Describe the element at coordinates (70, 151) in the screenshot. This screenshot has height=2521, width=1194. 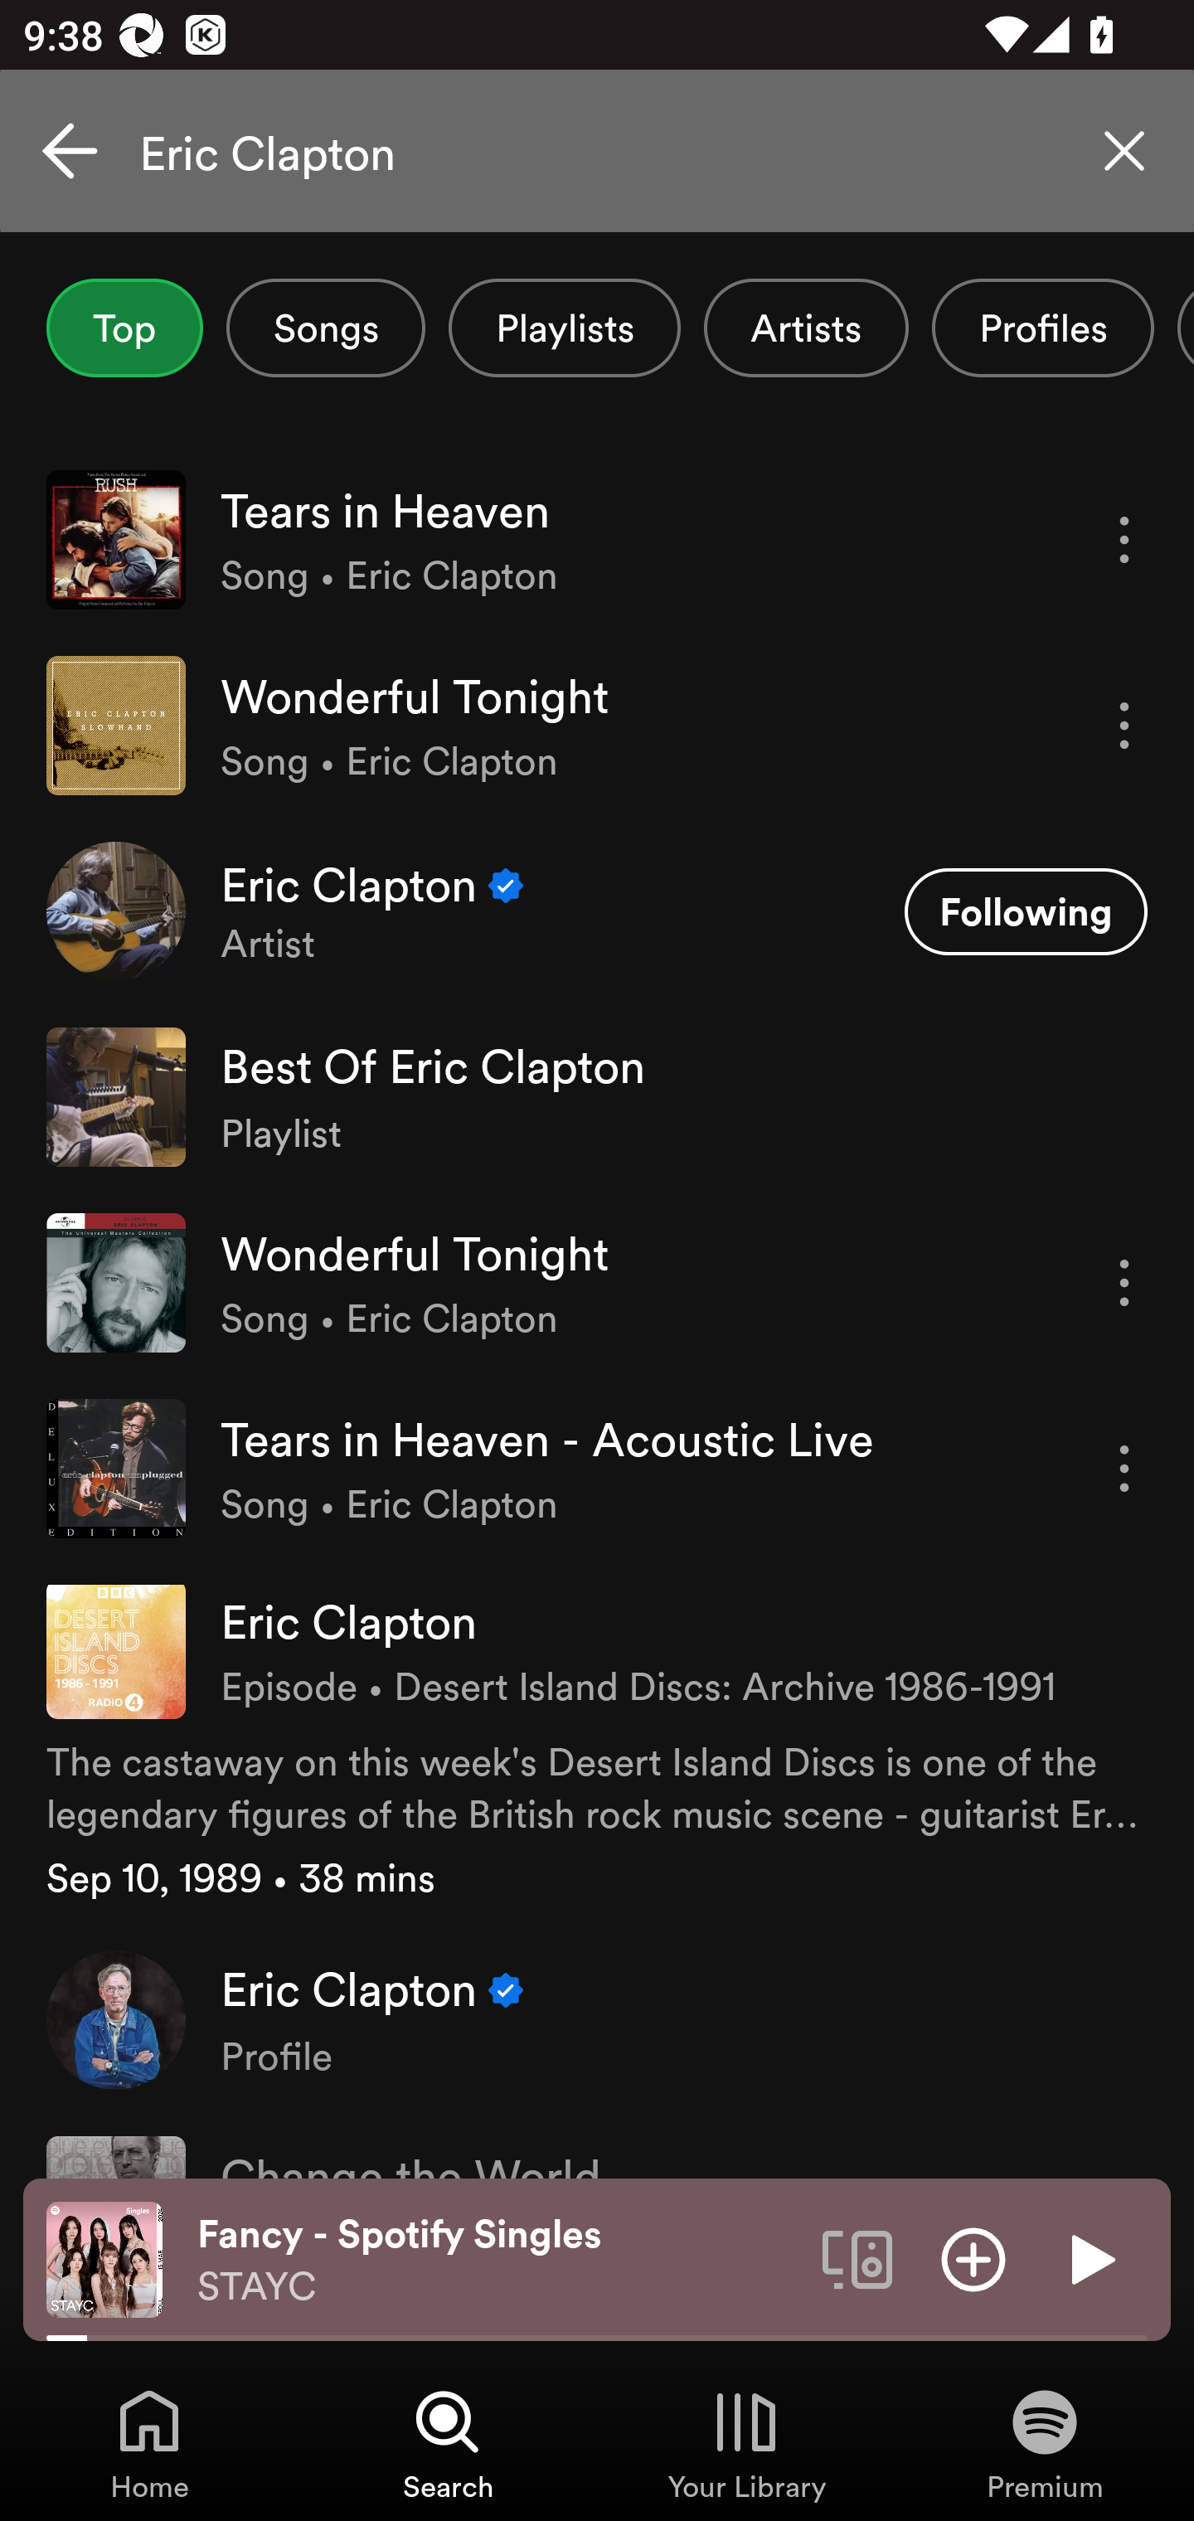
I see `Cancel` at that location.